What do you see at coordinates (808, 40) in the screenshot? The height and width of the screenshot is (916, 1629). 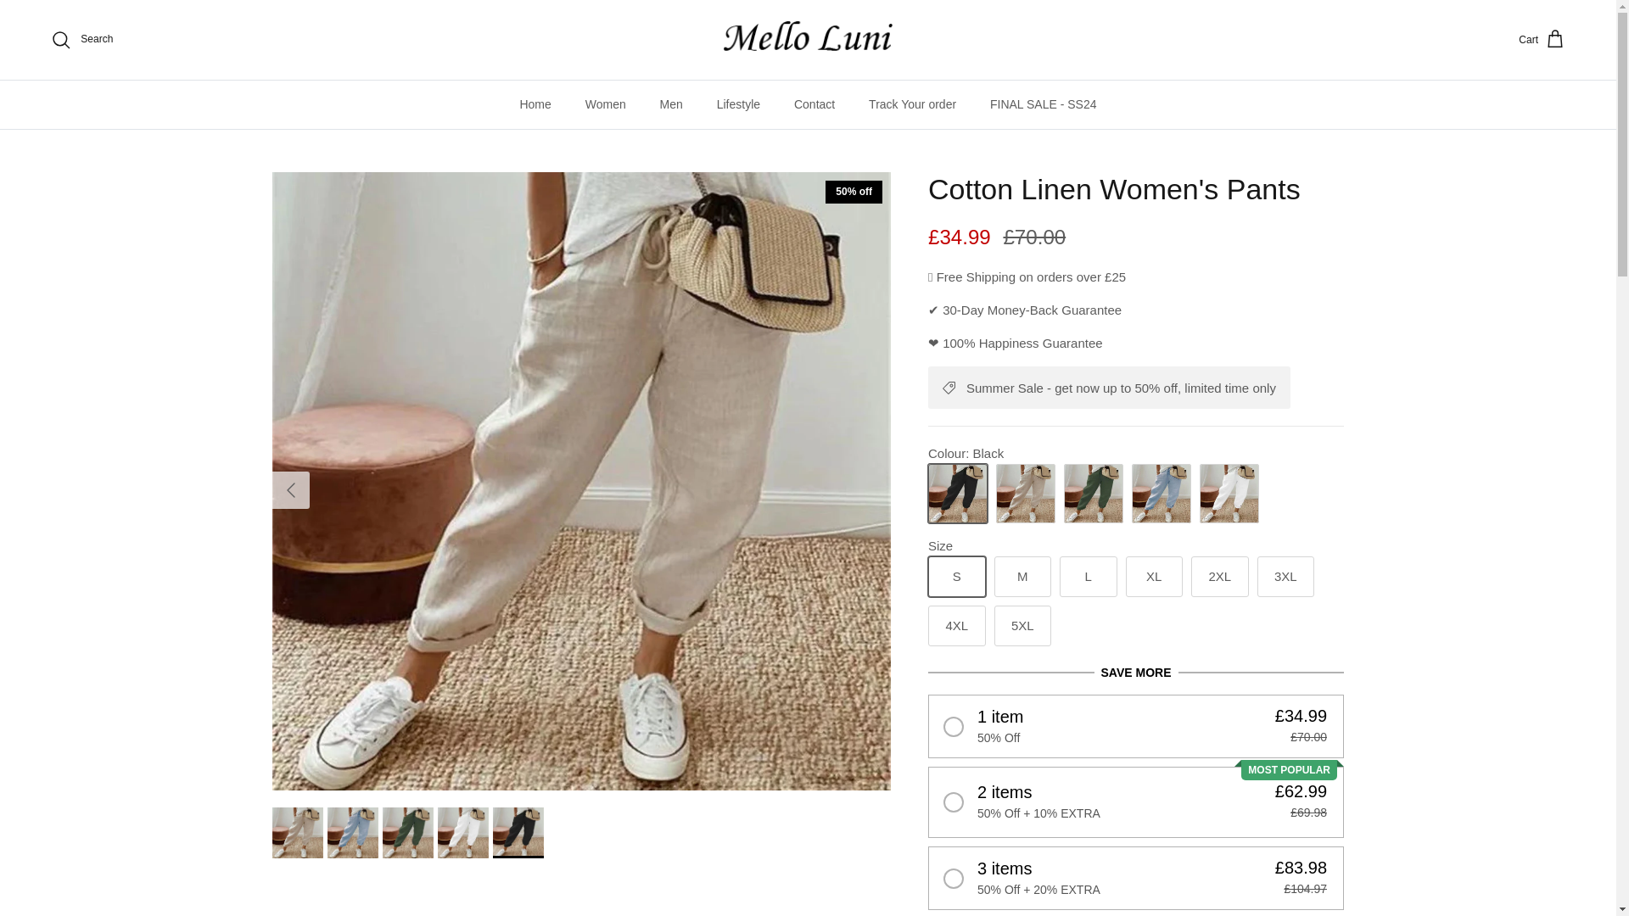 I see `Mello Luni` at bounding box center [808, 40].